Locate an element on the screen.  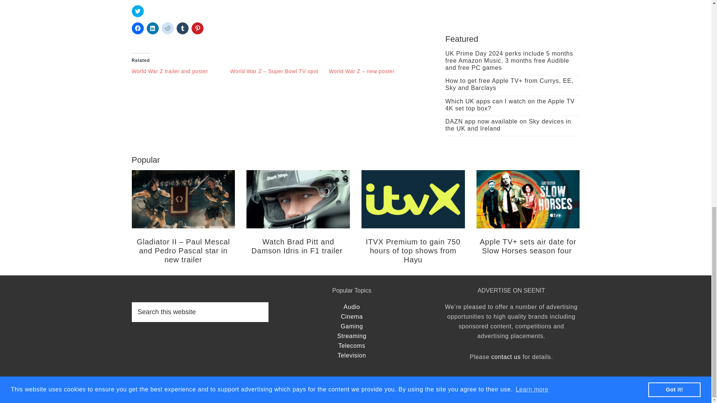
Click to share on Tumblr is located at coordinates (182, 28).